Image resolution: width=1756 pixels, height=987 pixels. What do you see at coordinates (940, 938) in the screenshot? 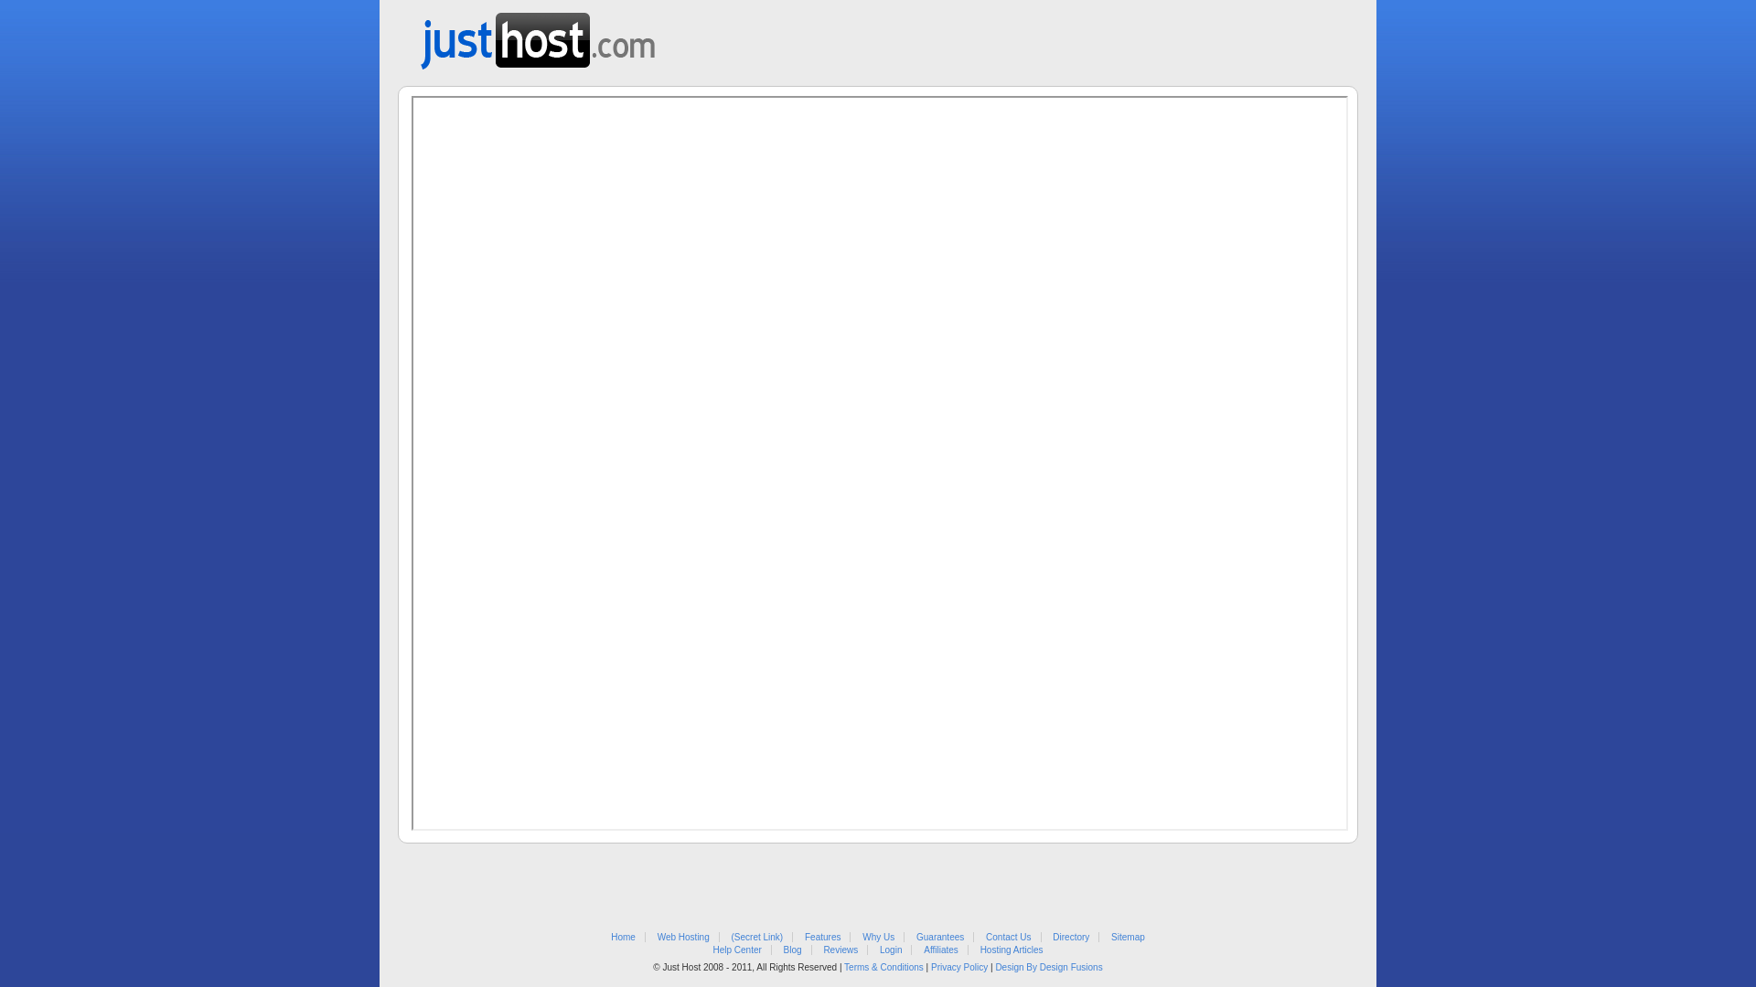
I see `Guarantees` at bounding box center [940, 938].